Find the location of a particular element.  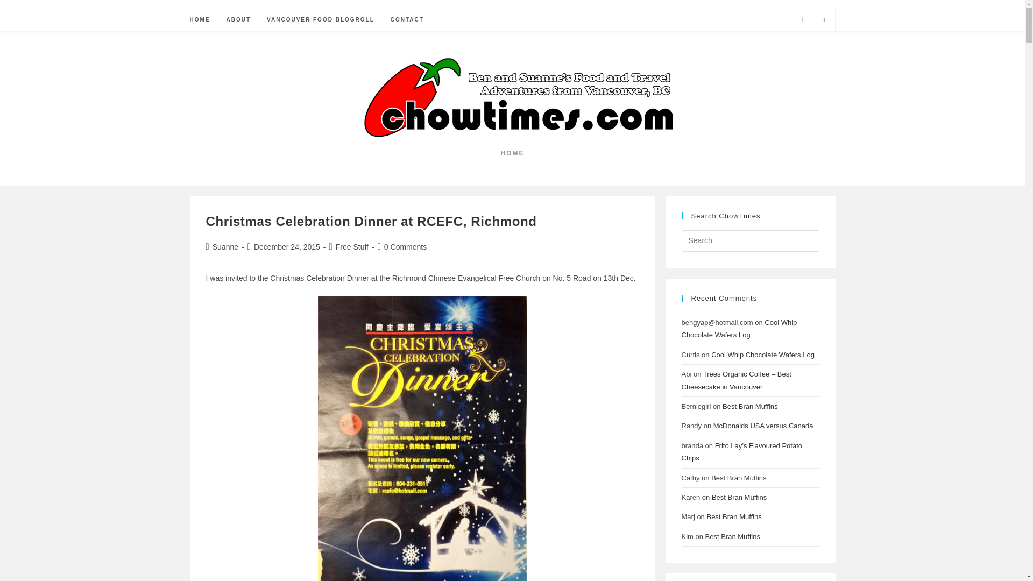

HOME is located at coordinates (200, 20).